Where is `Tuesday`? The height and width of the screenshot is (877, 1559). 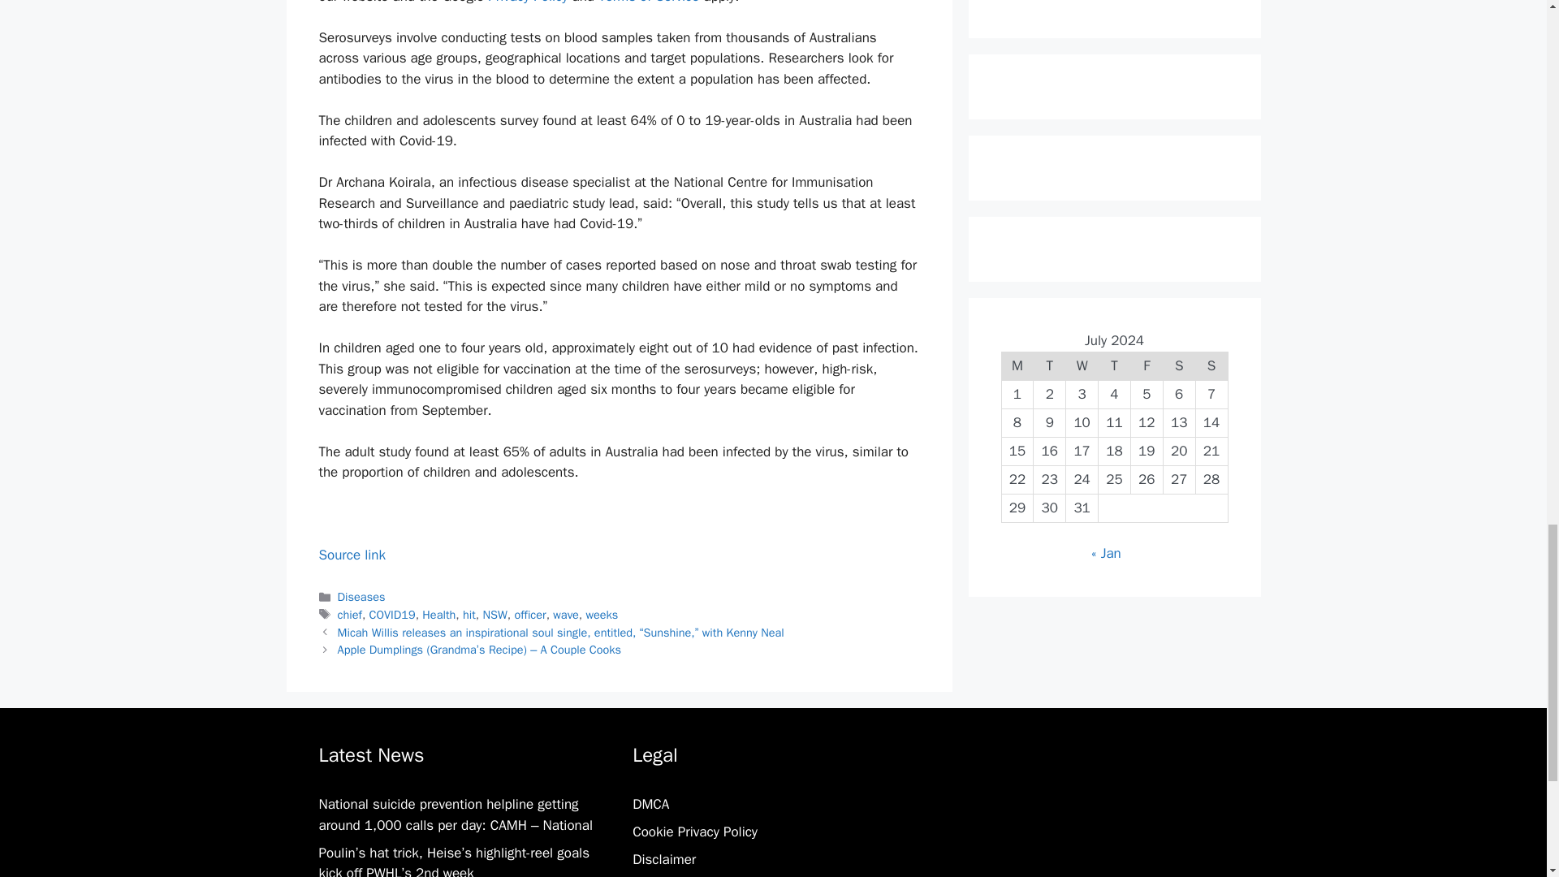 Tuesday is located at coordinates (1049, 365).